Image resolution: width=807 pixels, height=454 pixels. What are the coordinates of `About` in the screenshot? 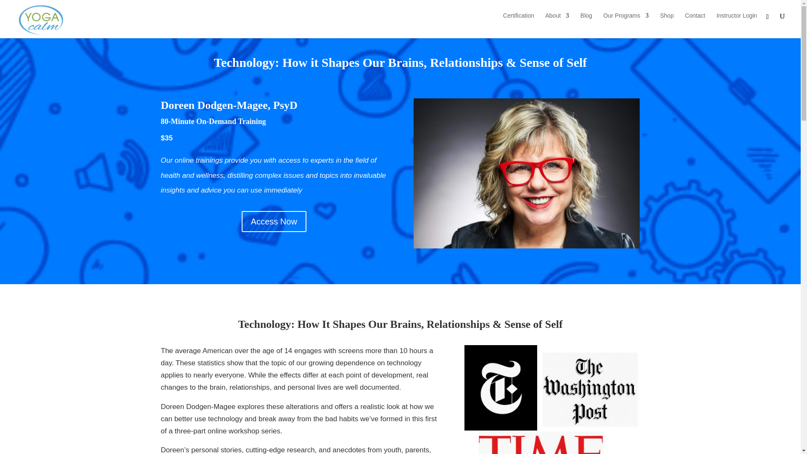 It's located at (557, 22).